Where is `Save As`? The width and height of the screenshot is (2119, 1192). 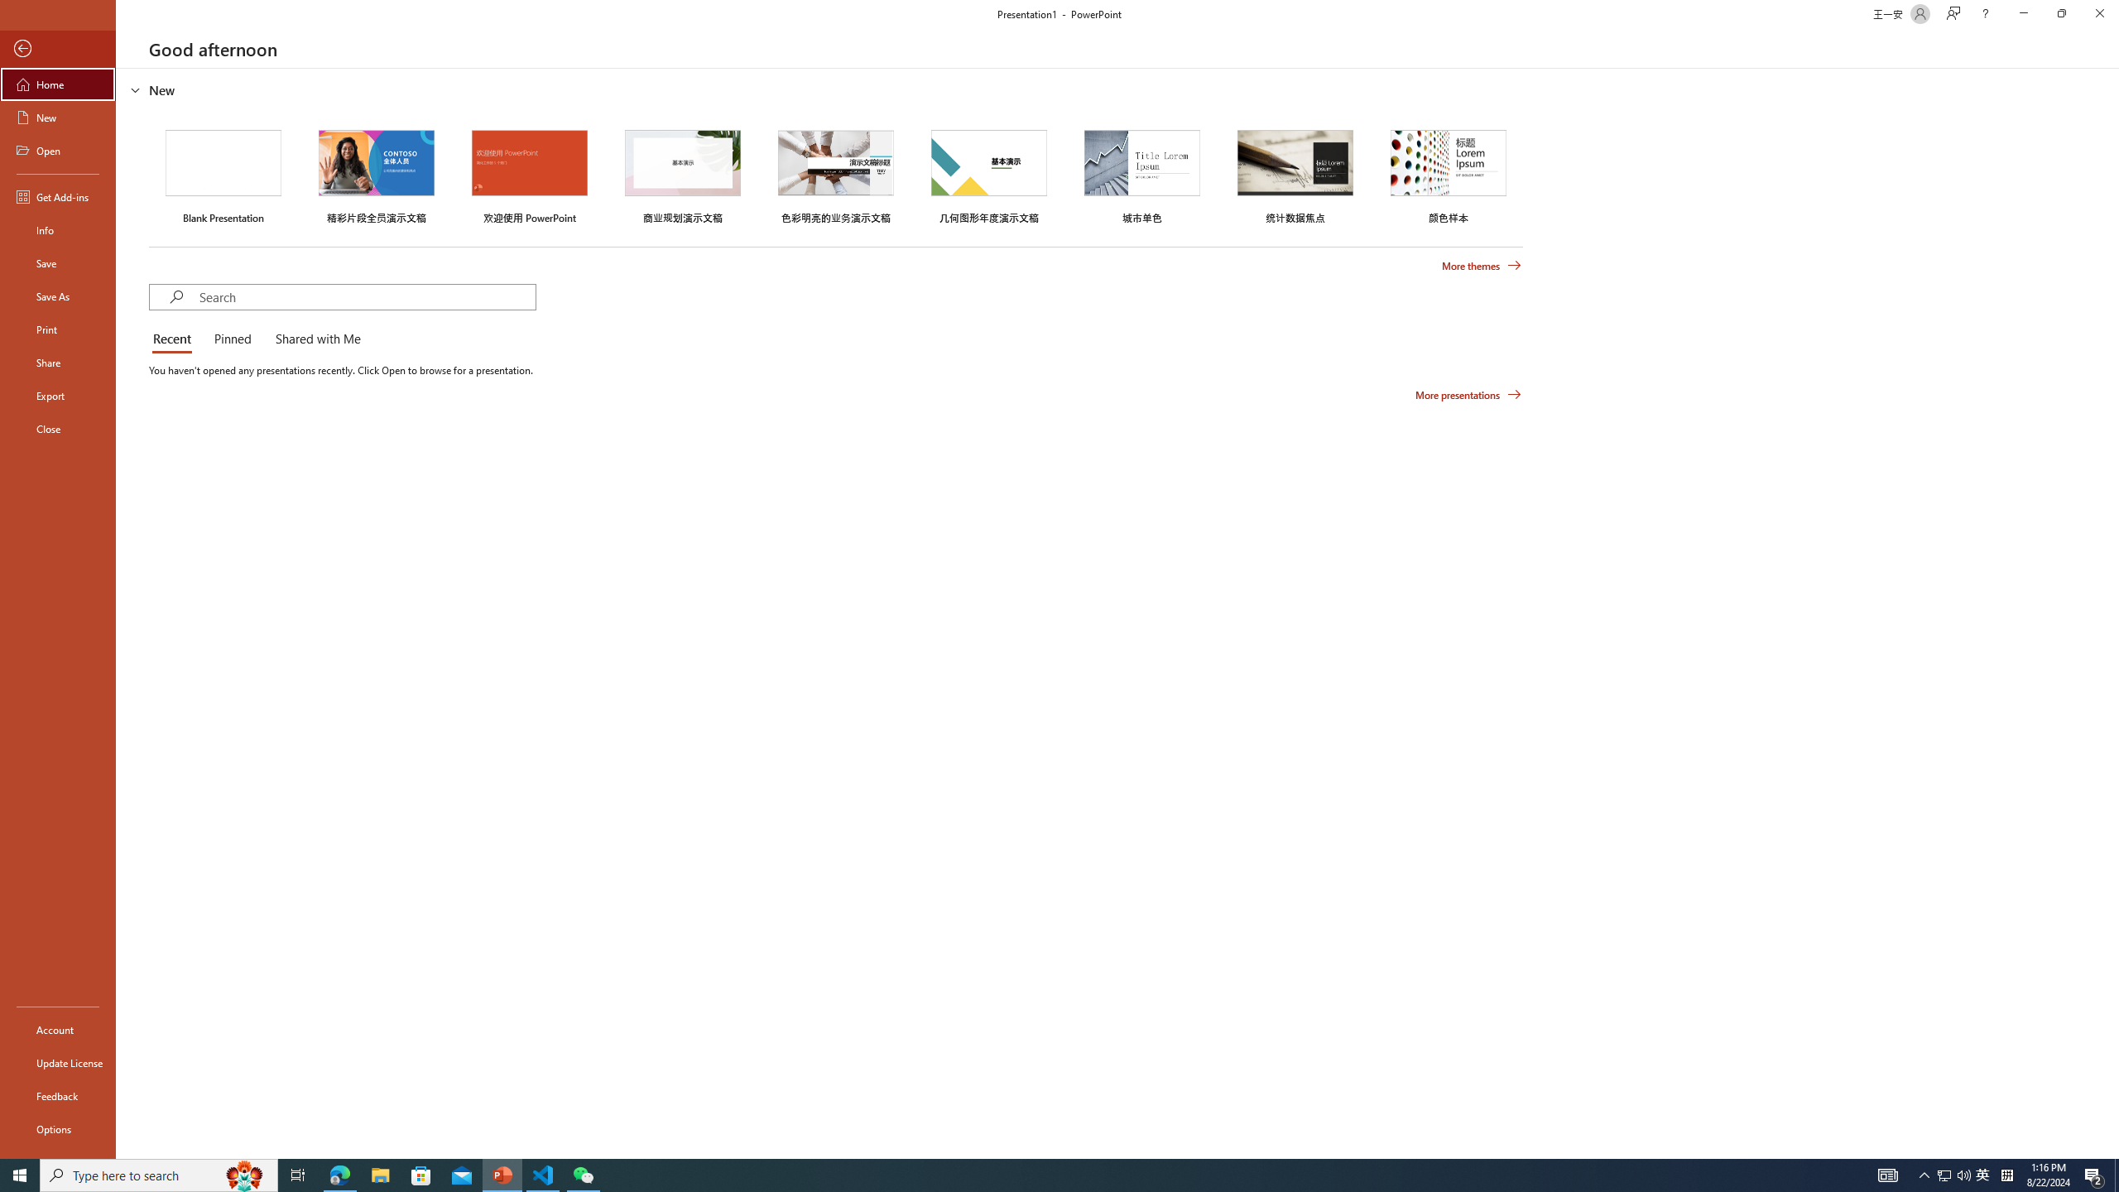 Save As is located at coordinates (58, 296).